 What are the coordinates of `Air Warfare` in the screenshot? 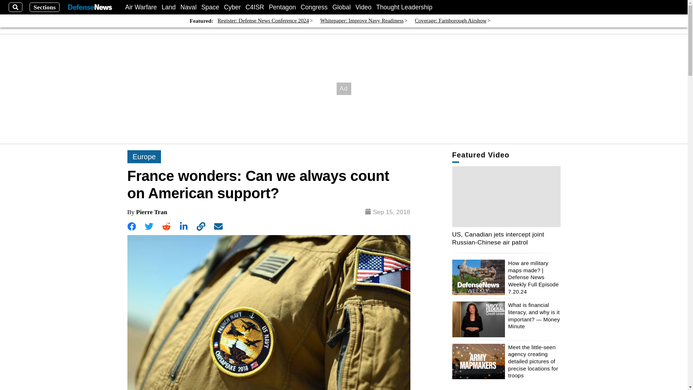 It's located at (141, 7).